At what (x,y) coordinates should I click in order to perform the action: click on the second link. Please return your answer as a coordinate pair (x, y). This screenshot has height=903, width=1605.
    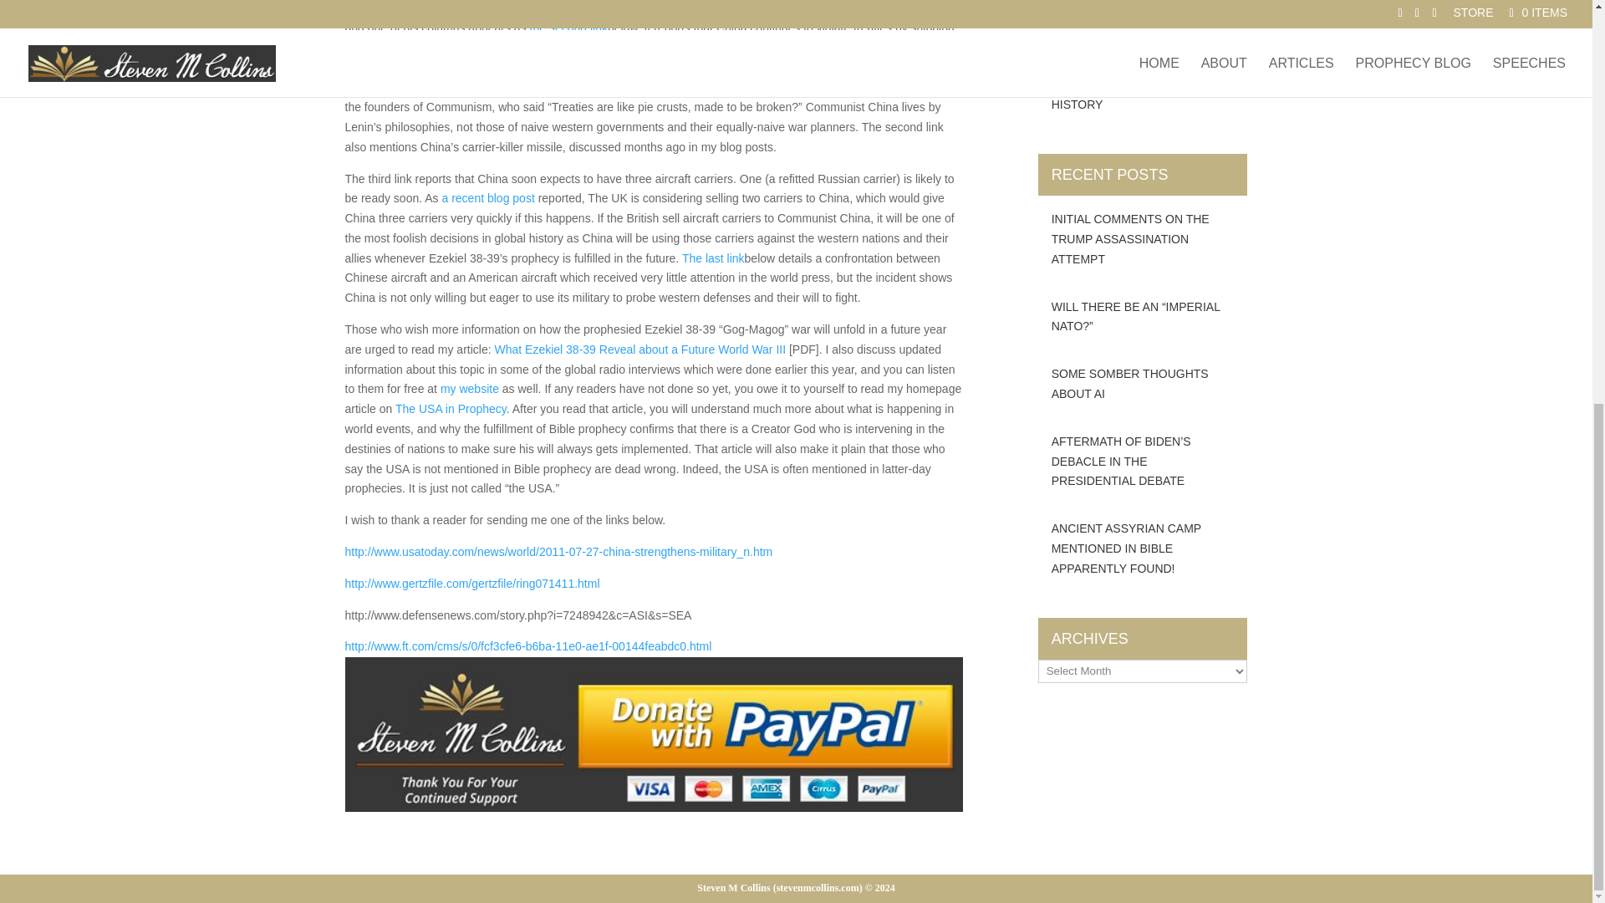
    Looking at the image, I should click on (568, 27).